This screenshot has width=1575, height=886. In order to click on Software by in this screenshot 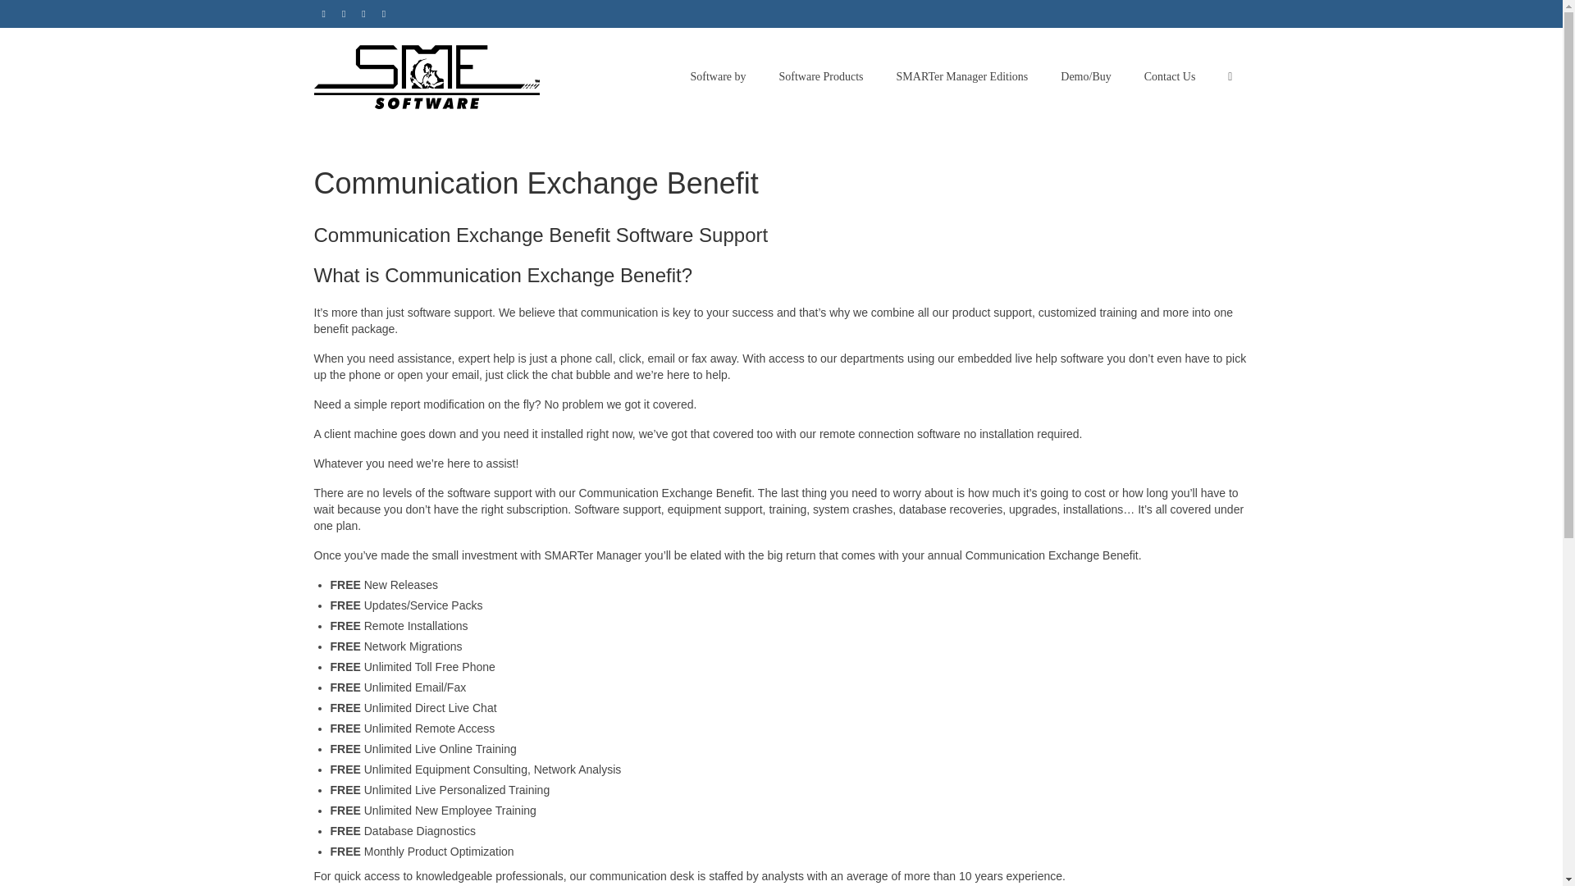, I will do `click(718, 77)`.